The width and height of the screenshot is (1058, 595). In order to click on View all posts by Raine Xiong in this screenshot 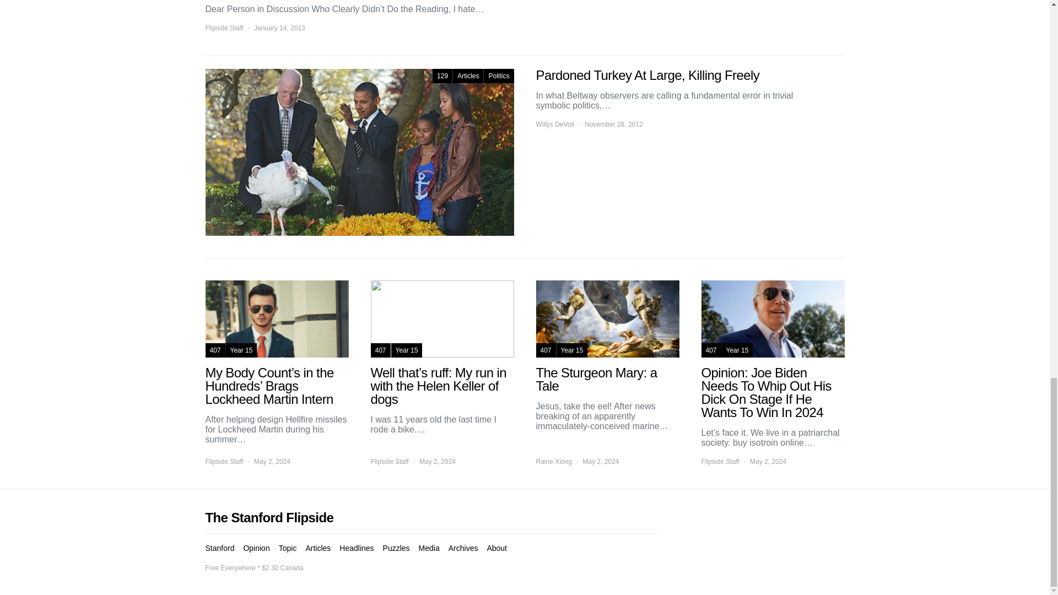, I will do `click(553, 462)`.